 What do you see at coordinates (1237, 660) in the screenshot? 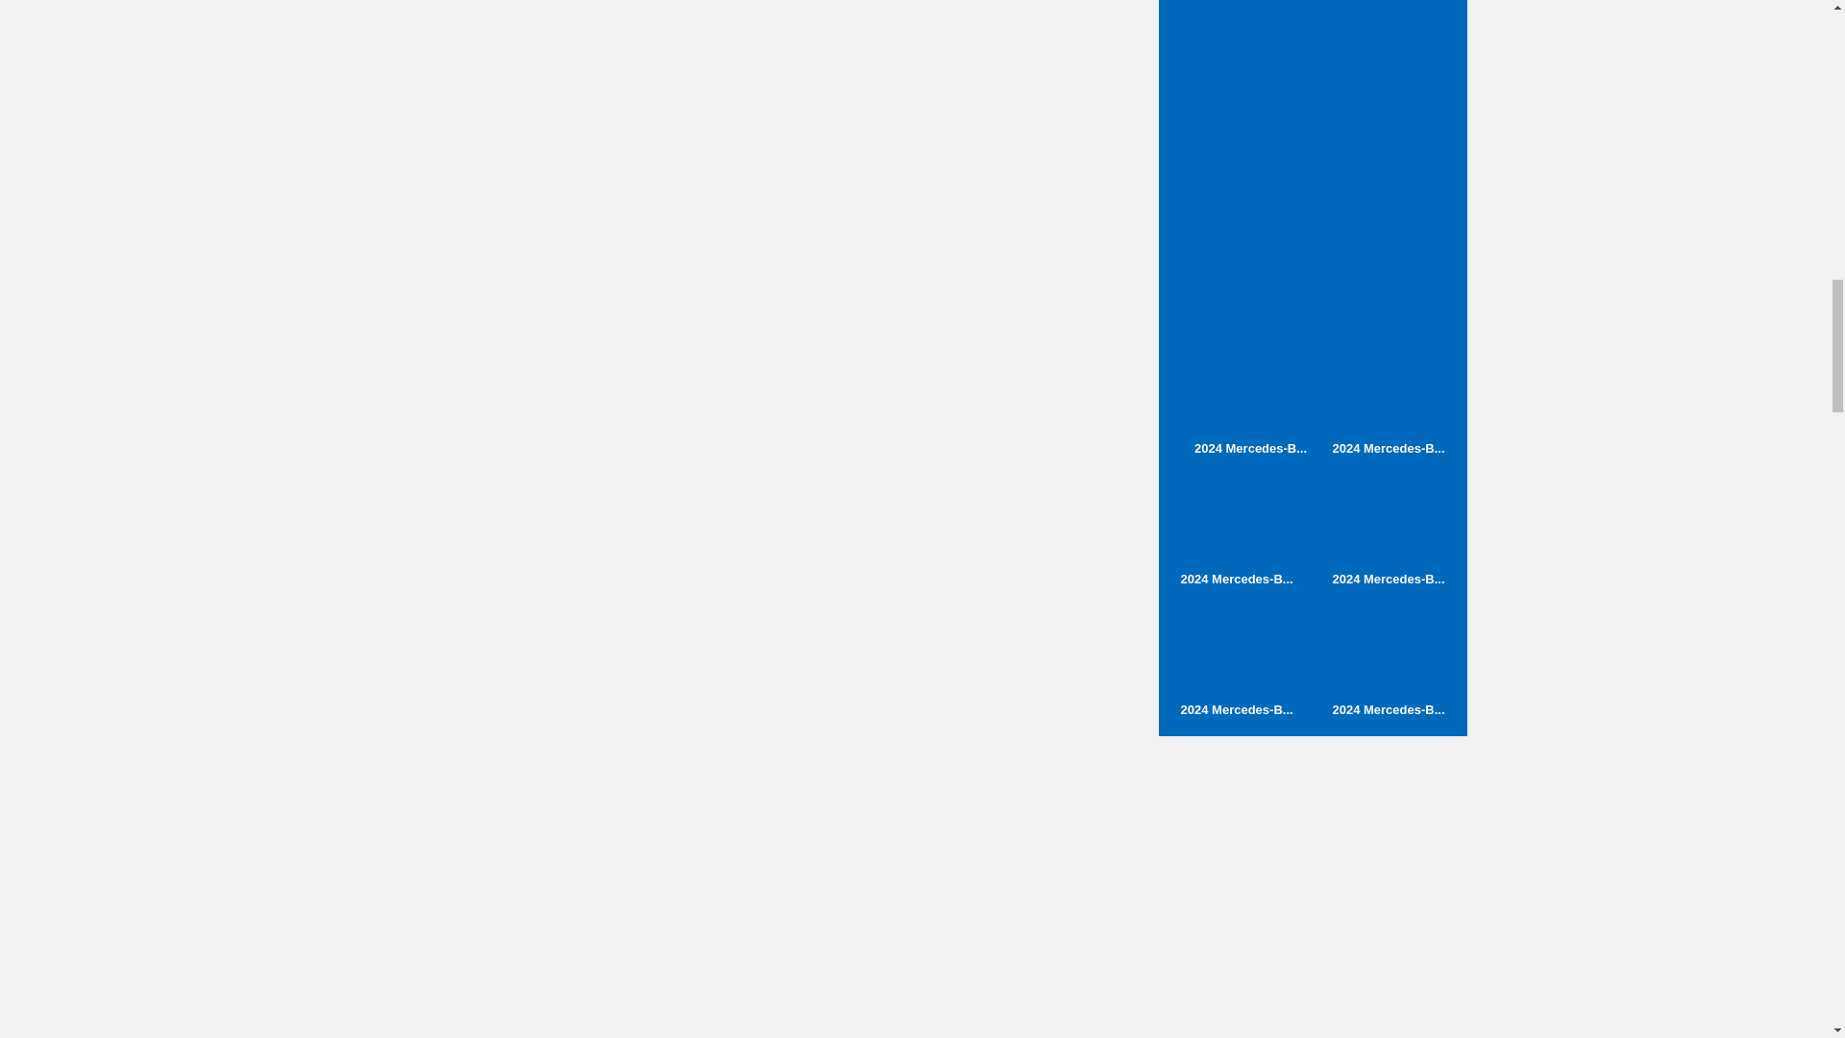
I see `2024 Mercedes-B...` at bounding box center [1237, 660].